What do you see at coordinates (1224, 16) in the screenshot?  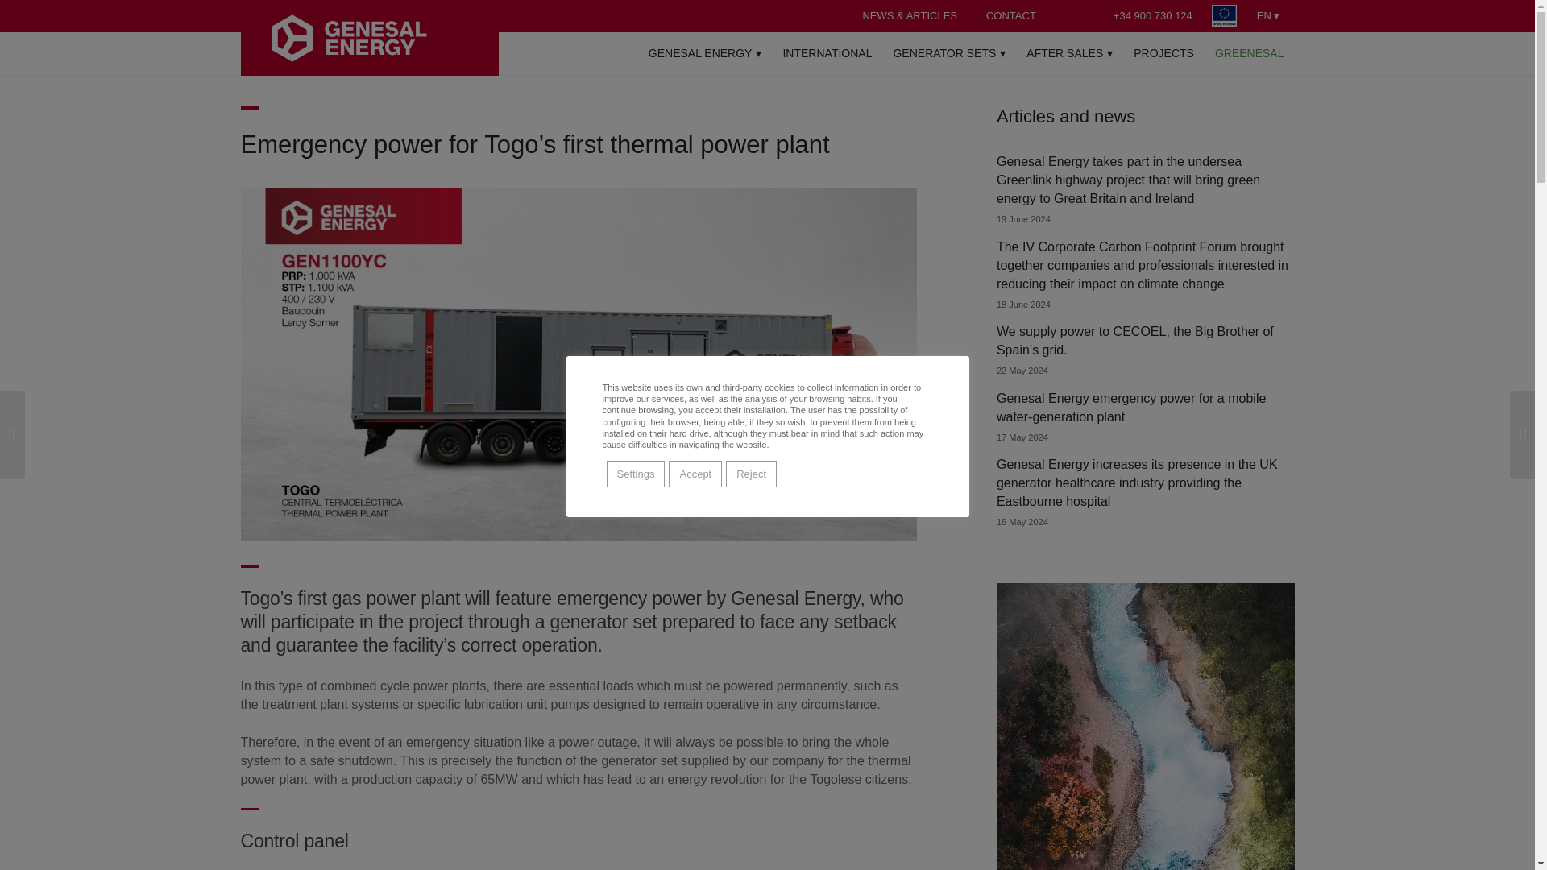 I see `UE` at bounding box center [1224, 16].